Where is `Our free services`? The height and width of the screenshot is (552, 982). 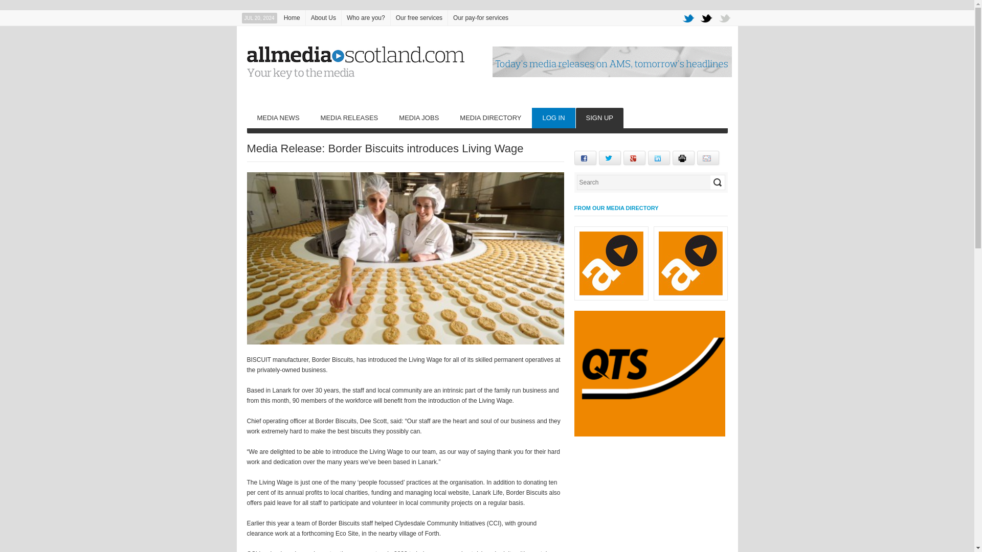
Our free services is located at coordinates (419, 17).